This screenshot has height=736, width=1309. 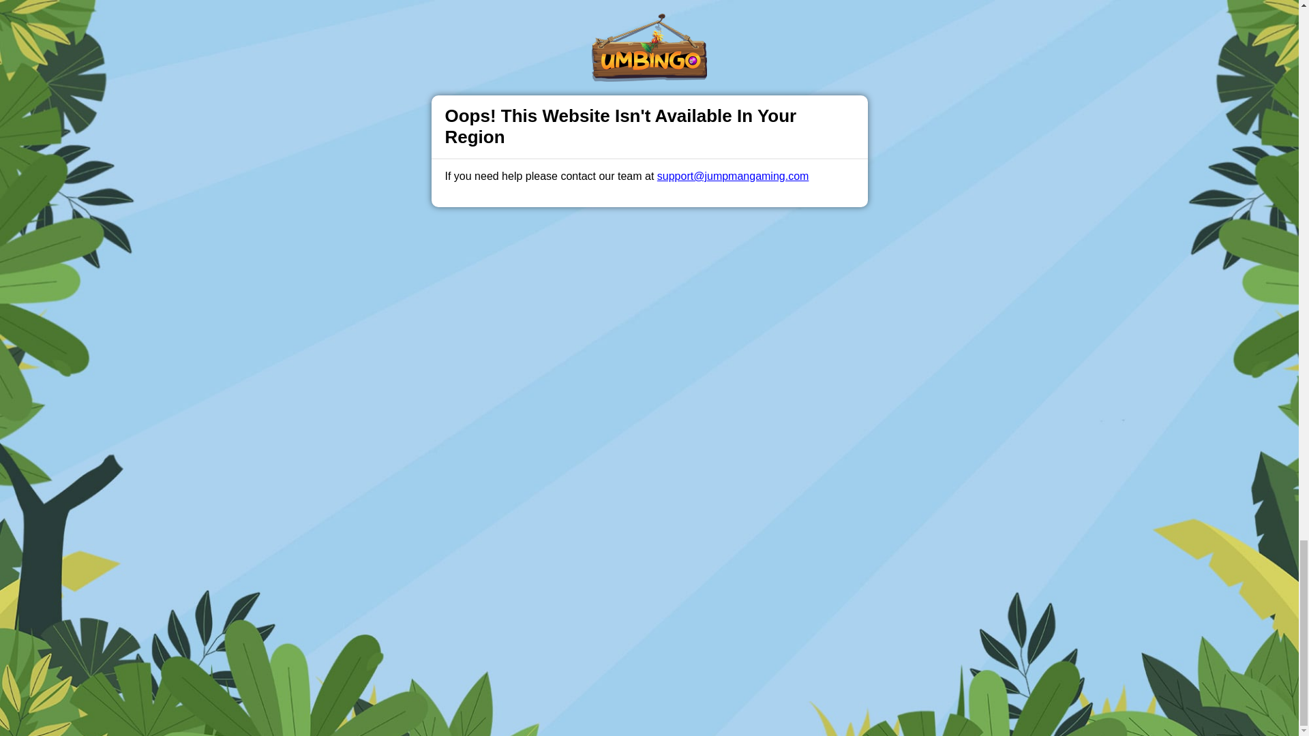 What do you see at coordinates (664, 429) in the screenshot?
I see `Blog` at bounding box center [664, 429].